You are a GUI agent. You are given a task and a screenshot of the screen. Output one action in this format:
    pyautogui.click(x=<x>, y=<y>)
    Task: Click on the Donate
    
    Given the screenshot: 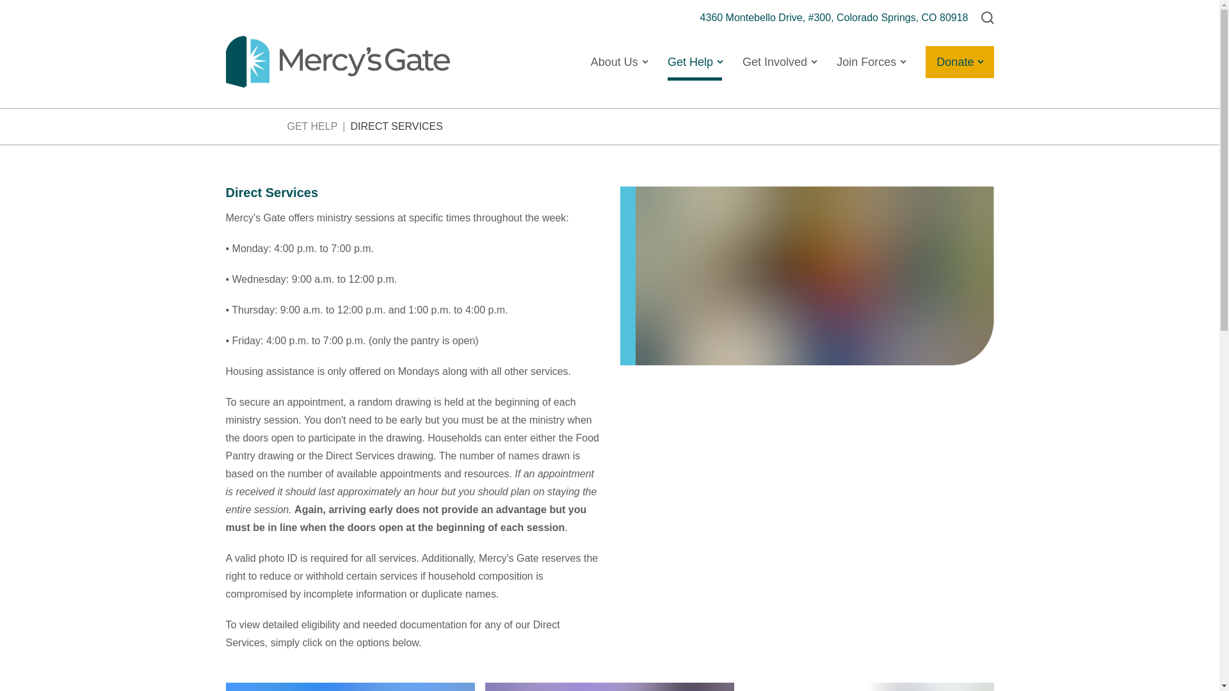 What is the action you would take?
    pyautogui.click(x=959, y=62)
    